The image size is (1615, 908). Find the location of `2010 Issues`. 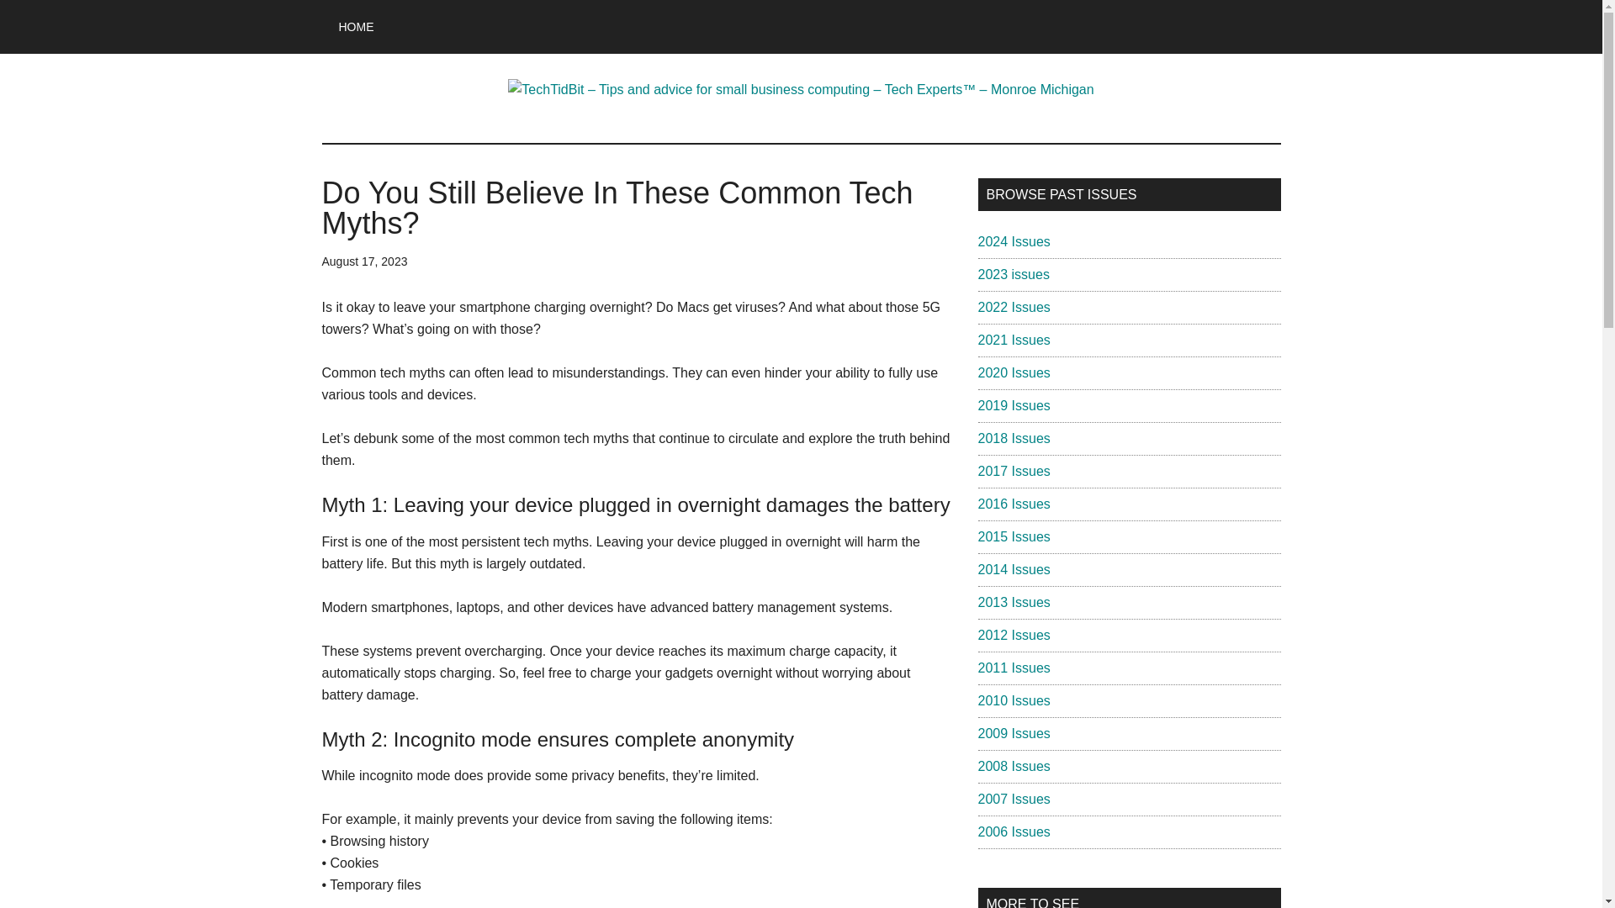

2010 Issues is located at coordinates (1013, 701).